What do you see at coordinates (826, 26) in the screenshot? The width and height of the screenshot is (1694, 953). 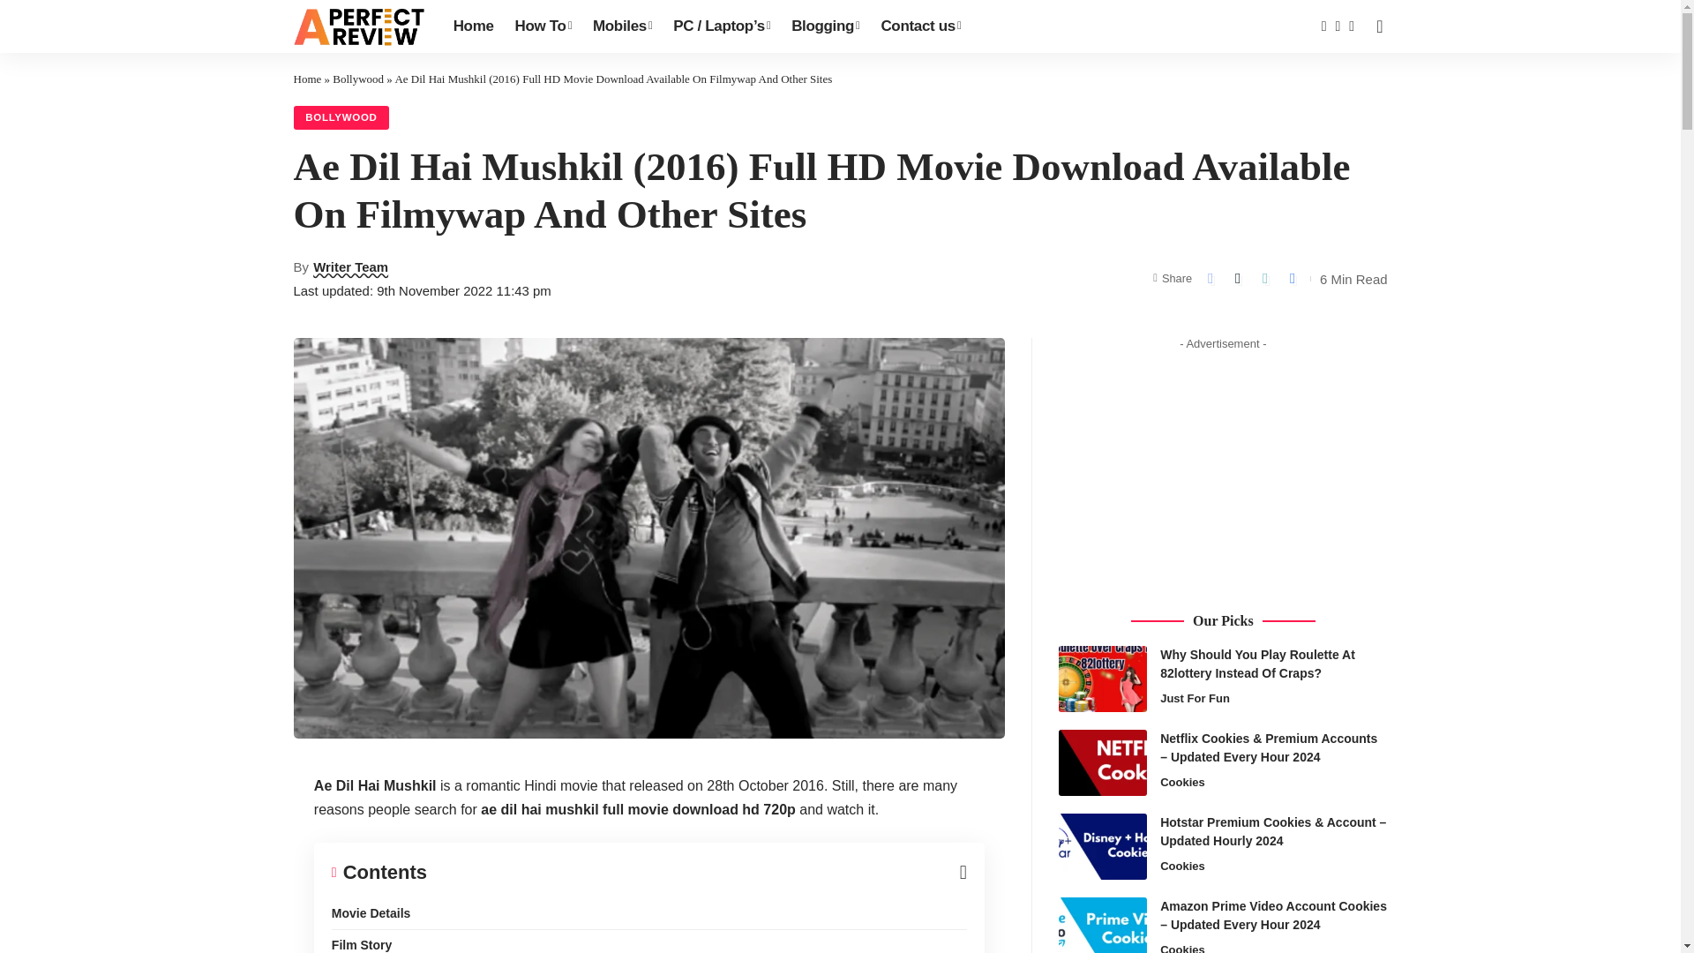 I see `Blogging` at bounding box center [826, 26].